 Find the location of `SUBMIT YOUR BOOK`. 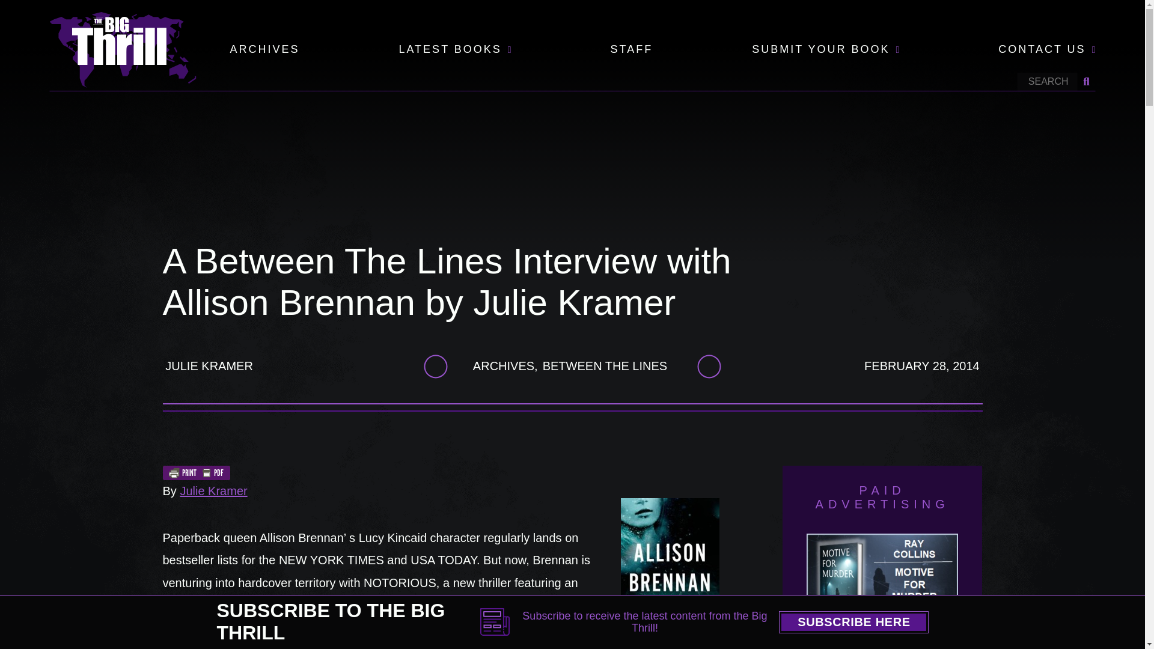

SUBMIT YOUR BOOK is located at coordinates (821, 50).